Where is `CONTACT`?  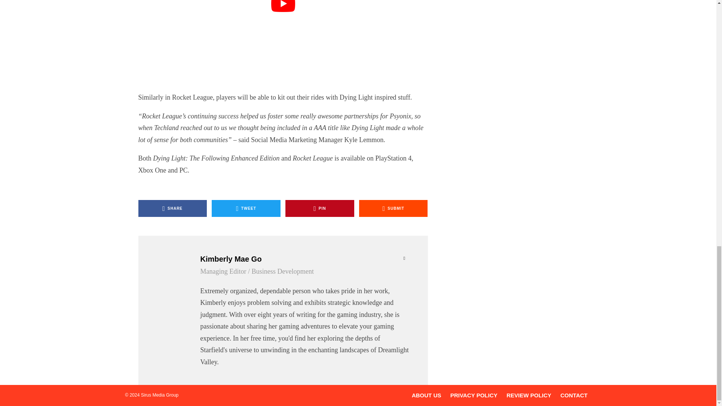 CONTACT is located at coordinates (574, 395).